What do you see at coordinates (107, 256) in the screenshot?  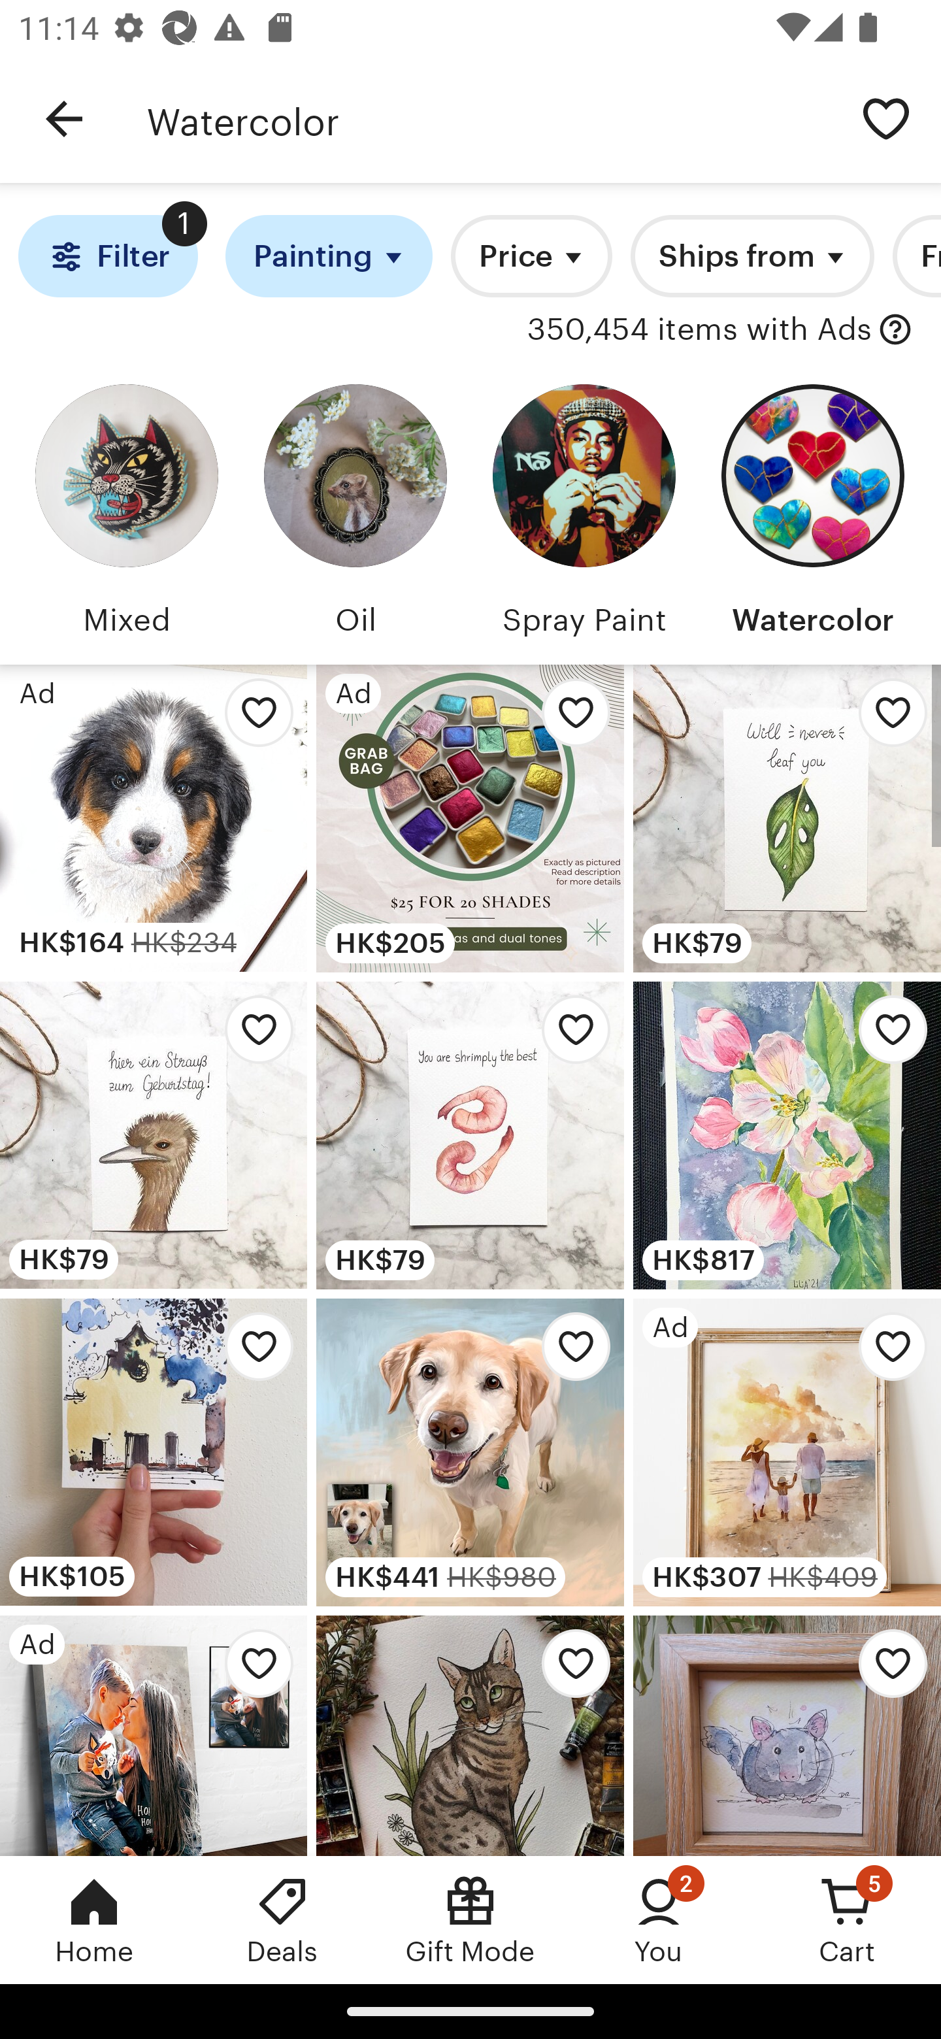 I see `Filter` at bounding box center [107, 256].